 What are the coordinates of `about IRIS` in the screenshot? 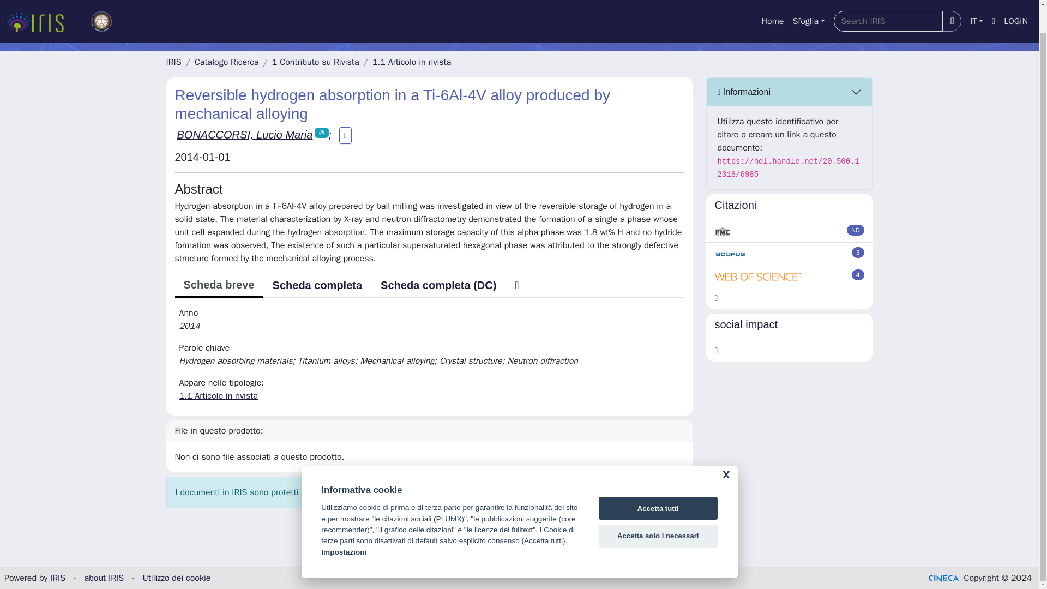 It's located at (105, 578).